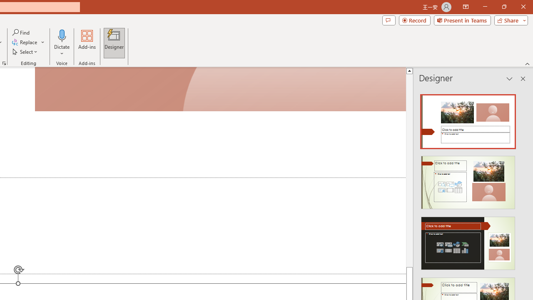 This screenshot has height=300, width=533. I want to click on Close pane, so click(523, 78).